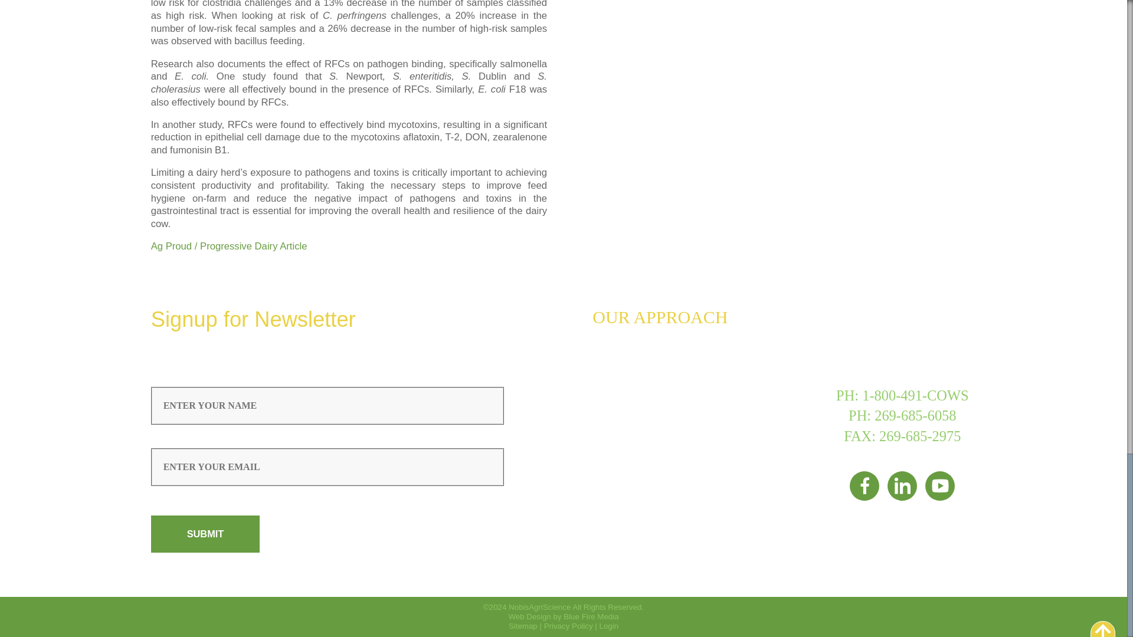  What do you see at coordinates (568, 626) in the screenshot?
I see `Click here to view the Privacy Policy page of this website.` at bounding box center [568, 626].